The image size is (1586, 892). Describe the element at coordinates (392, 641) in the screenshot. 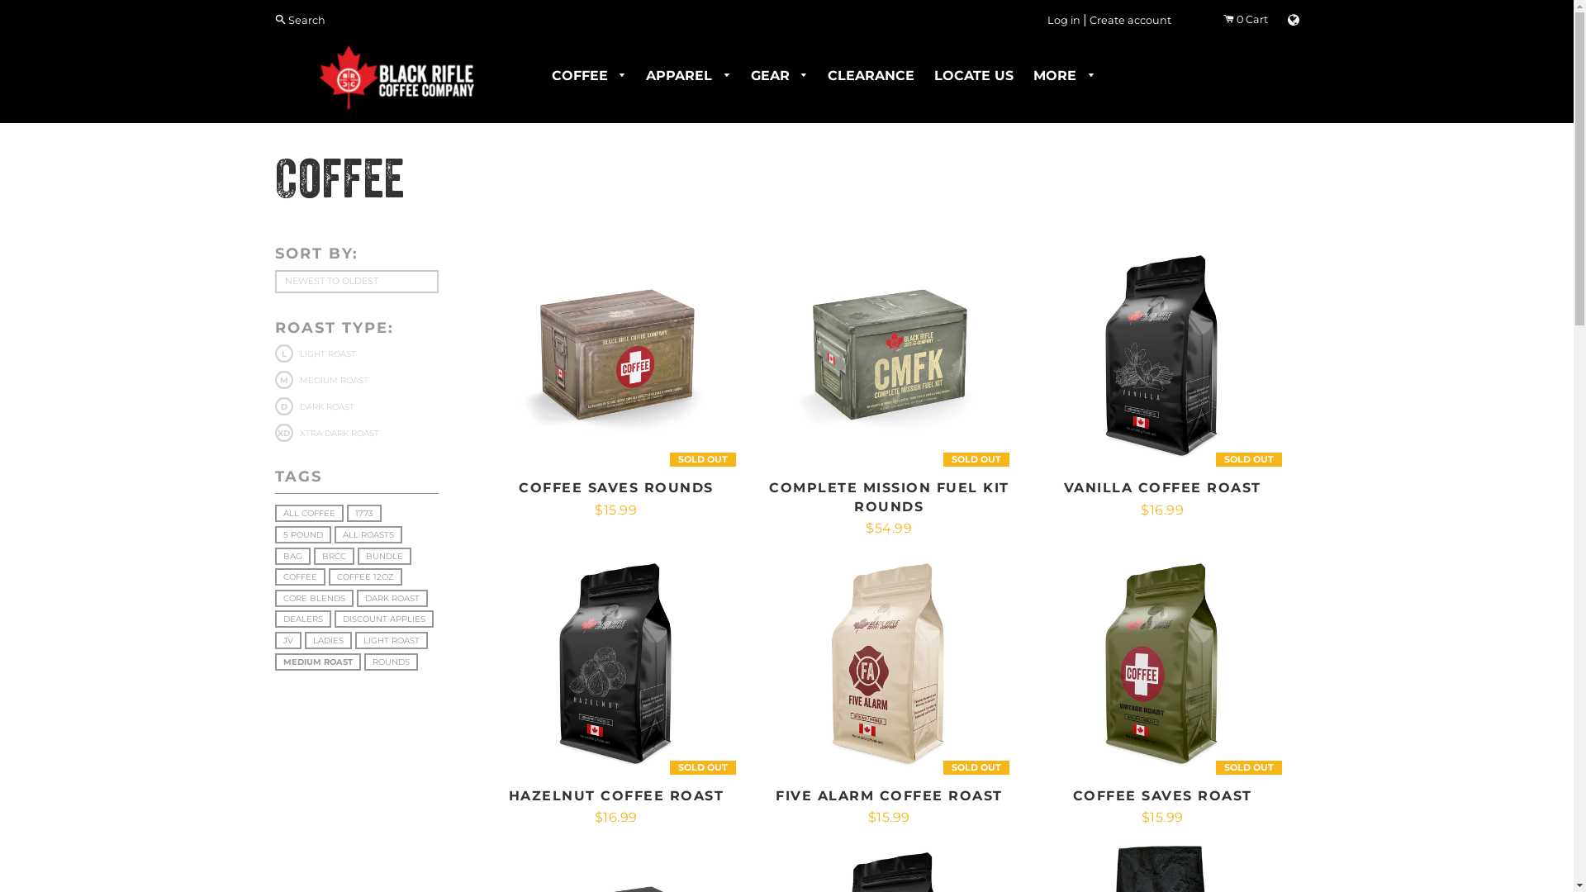

I see `LIGHT ROAST` at that location.